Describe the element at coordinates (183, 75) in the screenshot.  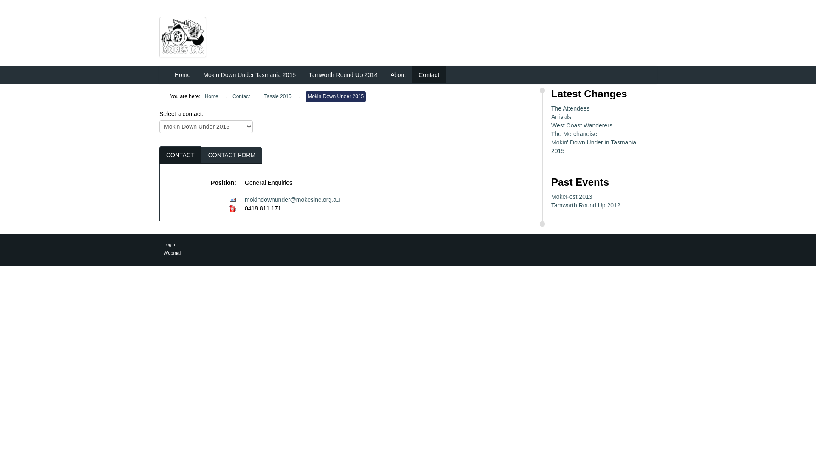
I see `Home` at that location.